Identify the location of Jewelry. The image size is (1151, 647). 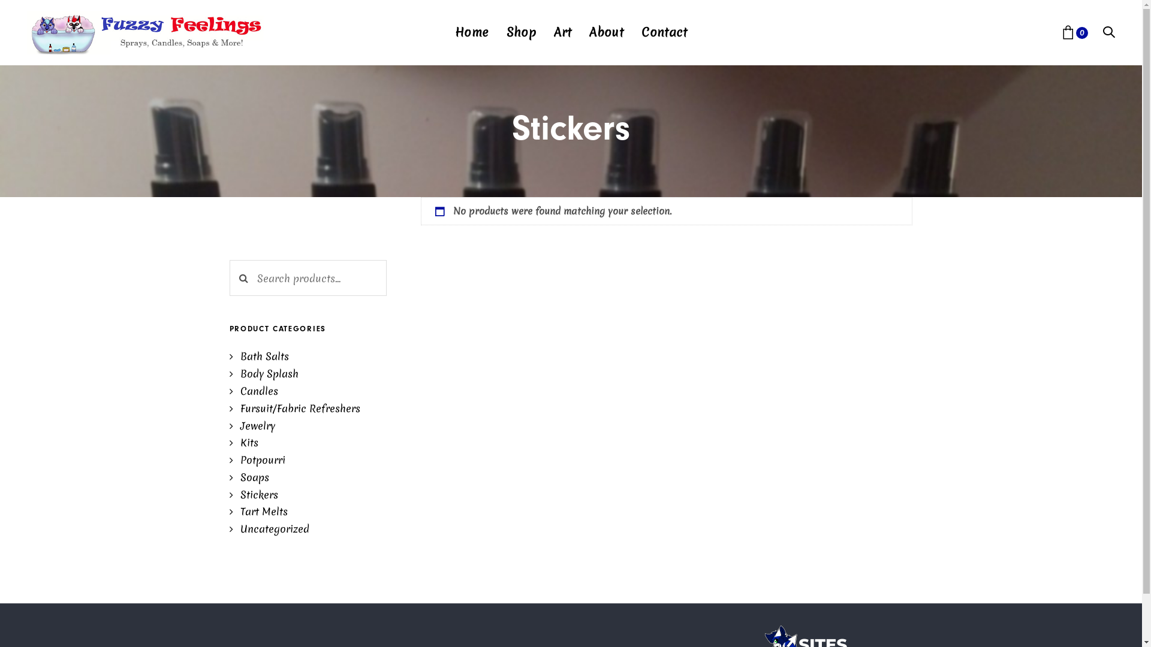
(252, 425).